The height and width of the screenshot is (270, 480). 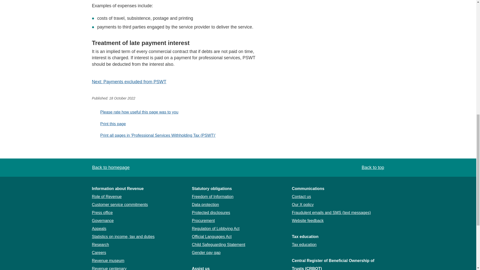 I want to click on Governance, so click(x=103, y=220).